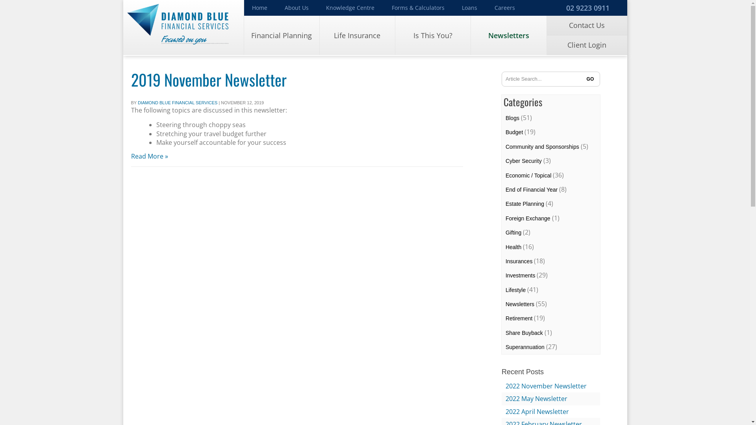 This screenshot has width=756, height=425. I want to click on Investments, so click(521, 275).